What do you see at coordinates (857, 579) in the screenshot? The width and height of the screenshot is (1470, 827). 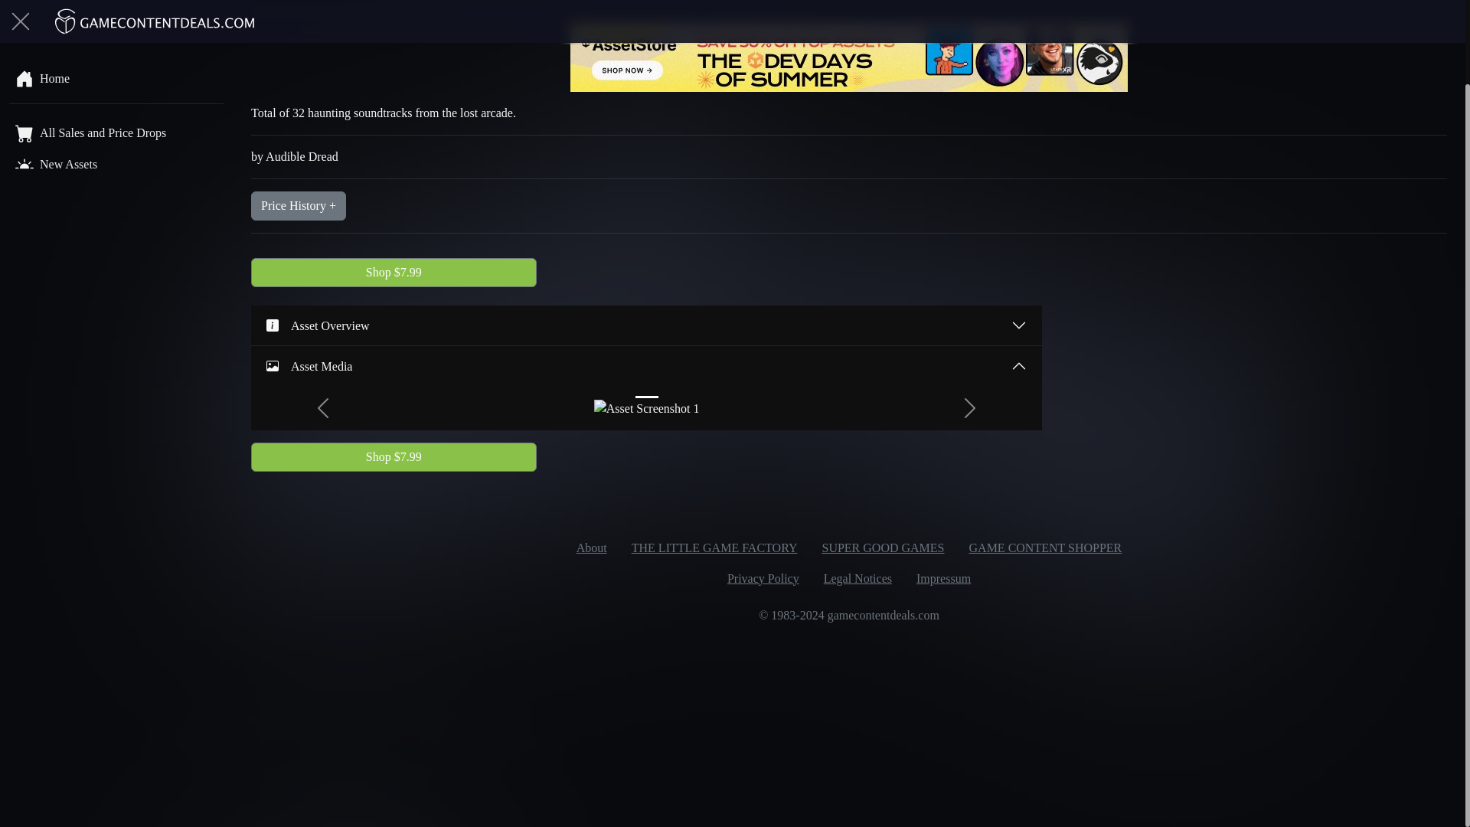 I see `Legal Notices` at bounding box center [857, 579].